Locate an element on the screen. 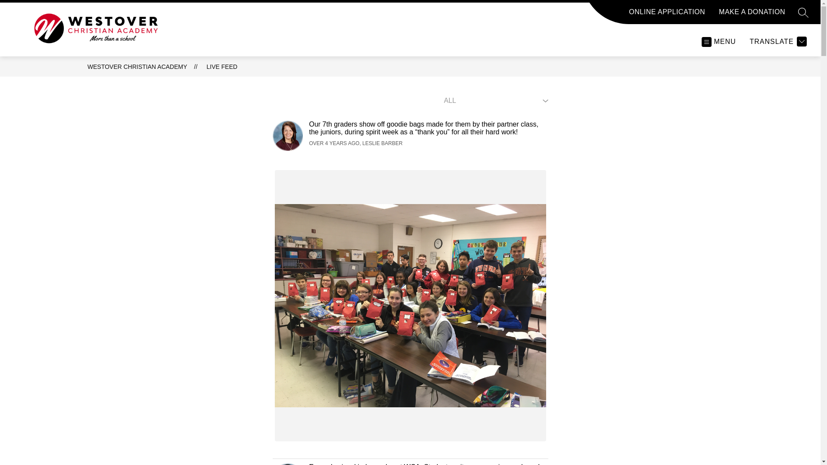 This screenshot has width=827, height=465. ONLINE APPLICATION is located at coordinates (667, 15).